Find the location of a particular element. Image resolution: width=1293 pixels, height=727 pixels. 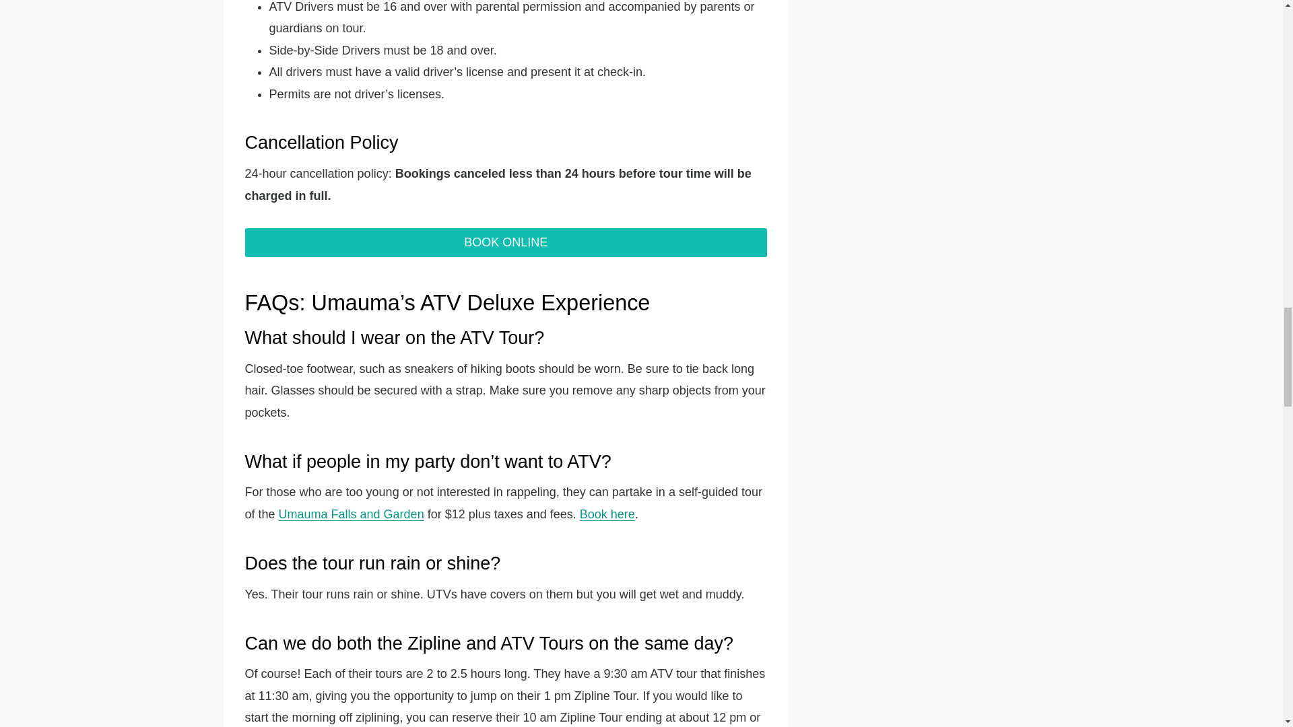

BOOK ONLINE is located at coordinates (506, 242).